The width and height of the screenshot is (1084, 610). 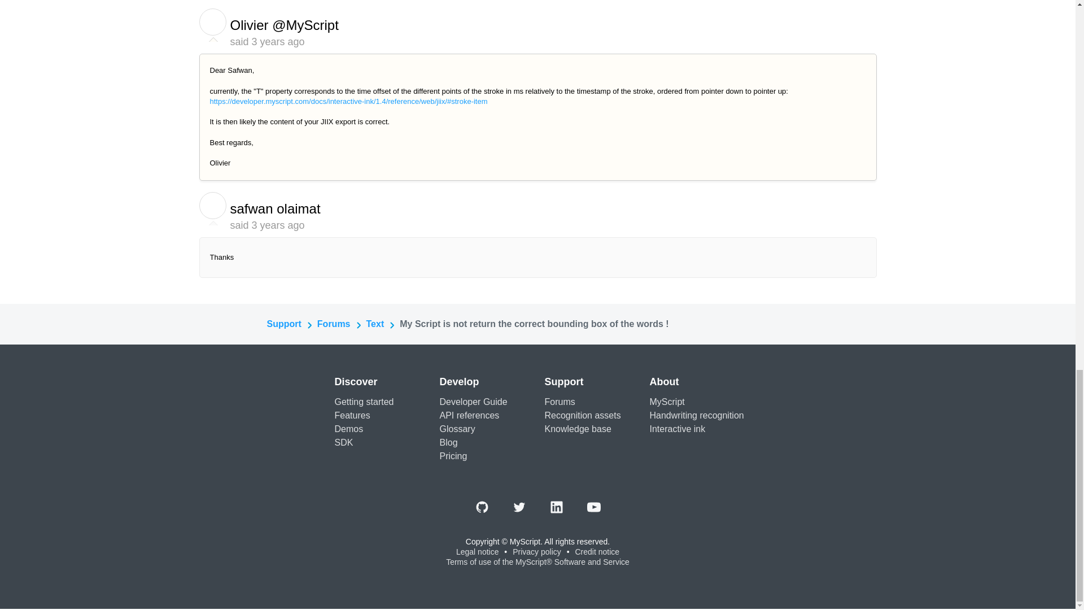 What do you see at coordinates (697, 415) in the screenshot?
I see `Handwriting recognition` at bounding box center [697, 415].